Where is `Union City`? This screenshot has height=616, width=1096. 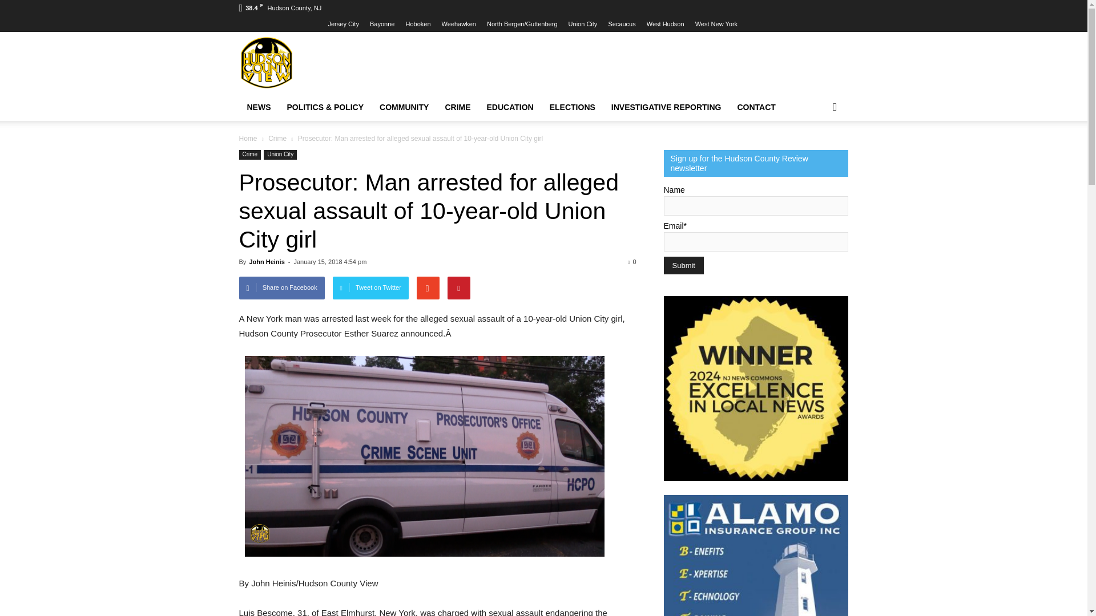
Union City is located at coordinates (583, 23).